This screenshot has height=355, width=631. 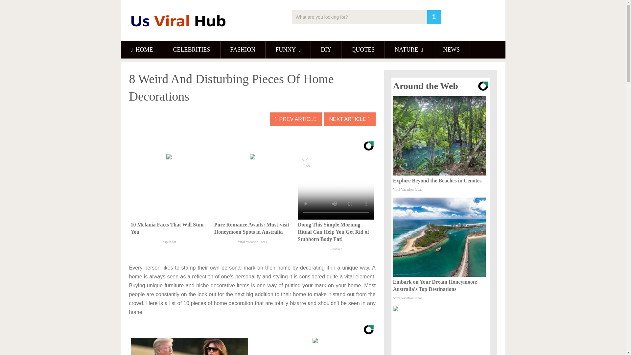 I want to click on PREV ARTICLE, so click(x=296, y=119).